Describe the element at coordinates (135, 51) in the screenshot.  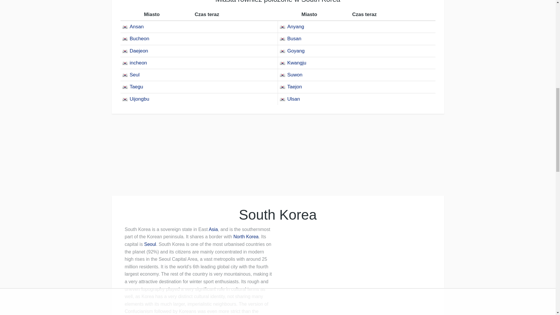
I see `Daejeon` at that location.